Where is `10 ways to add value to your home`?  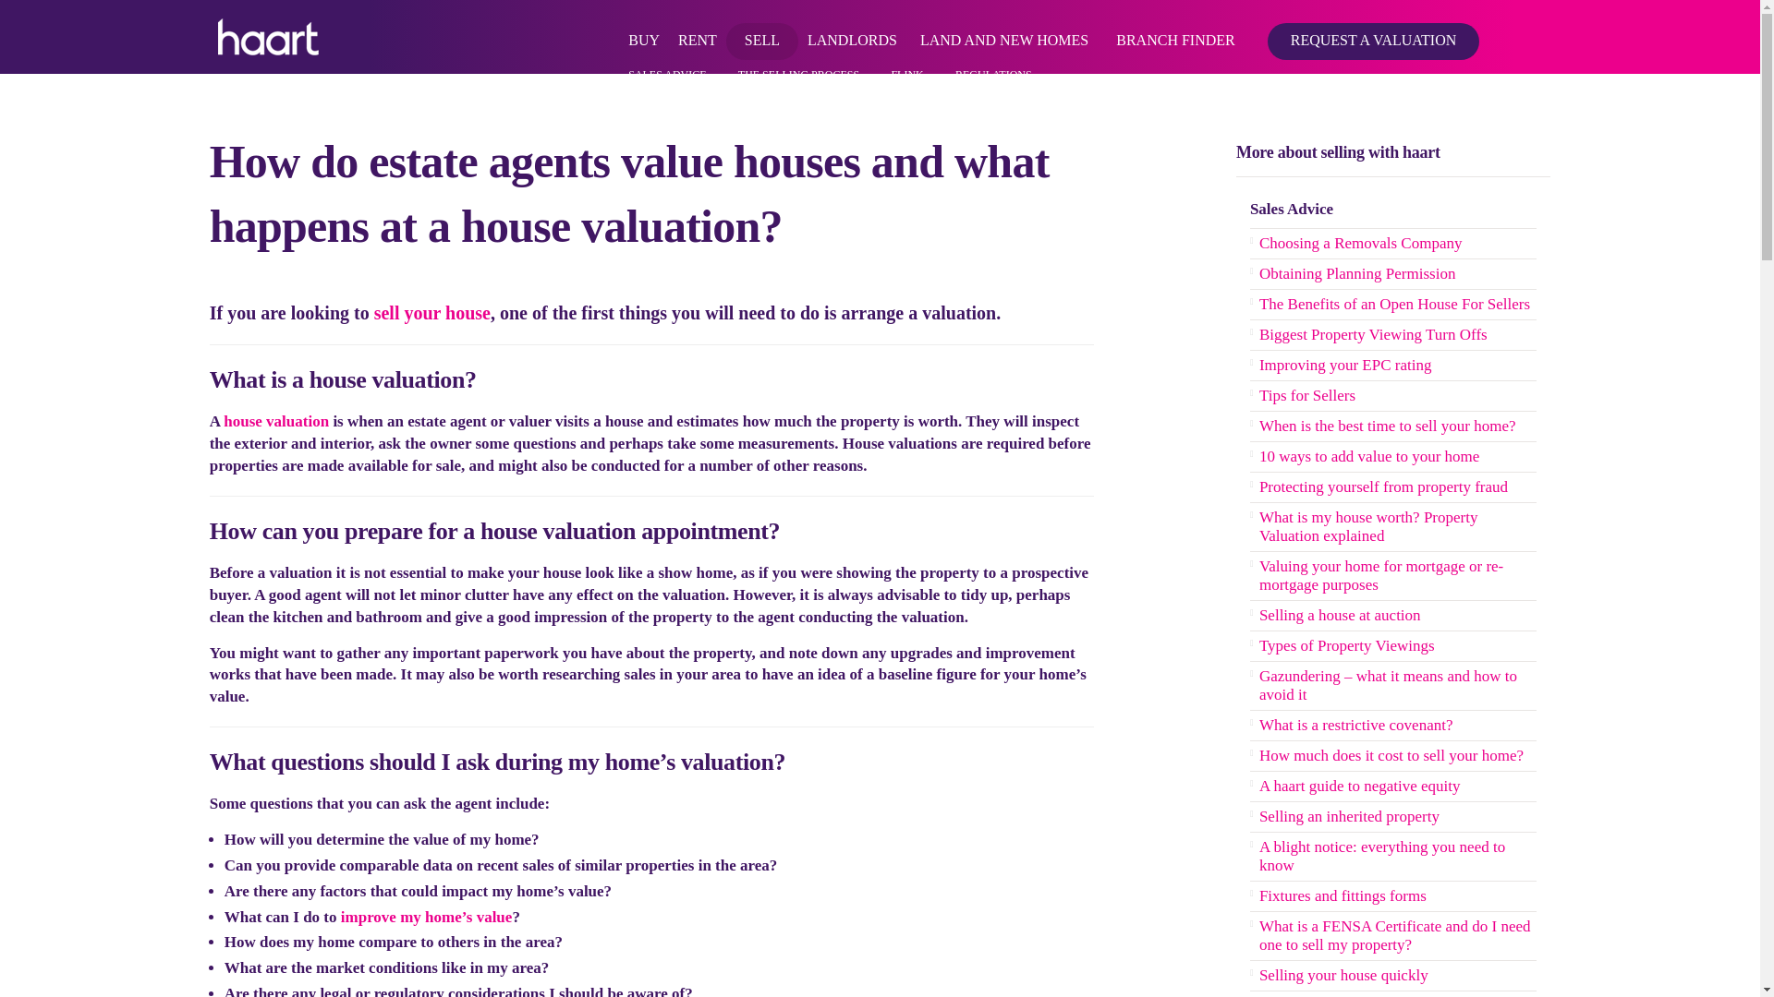 10 ways to add value to your home is located at coordinates (426, 917).